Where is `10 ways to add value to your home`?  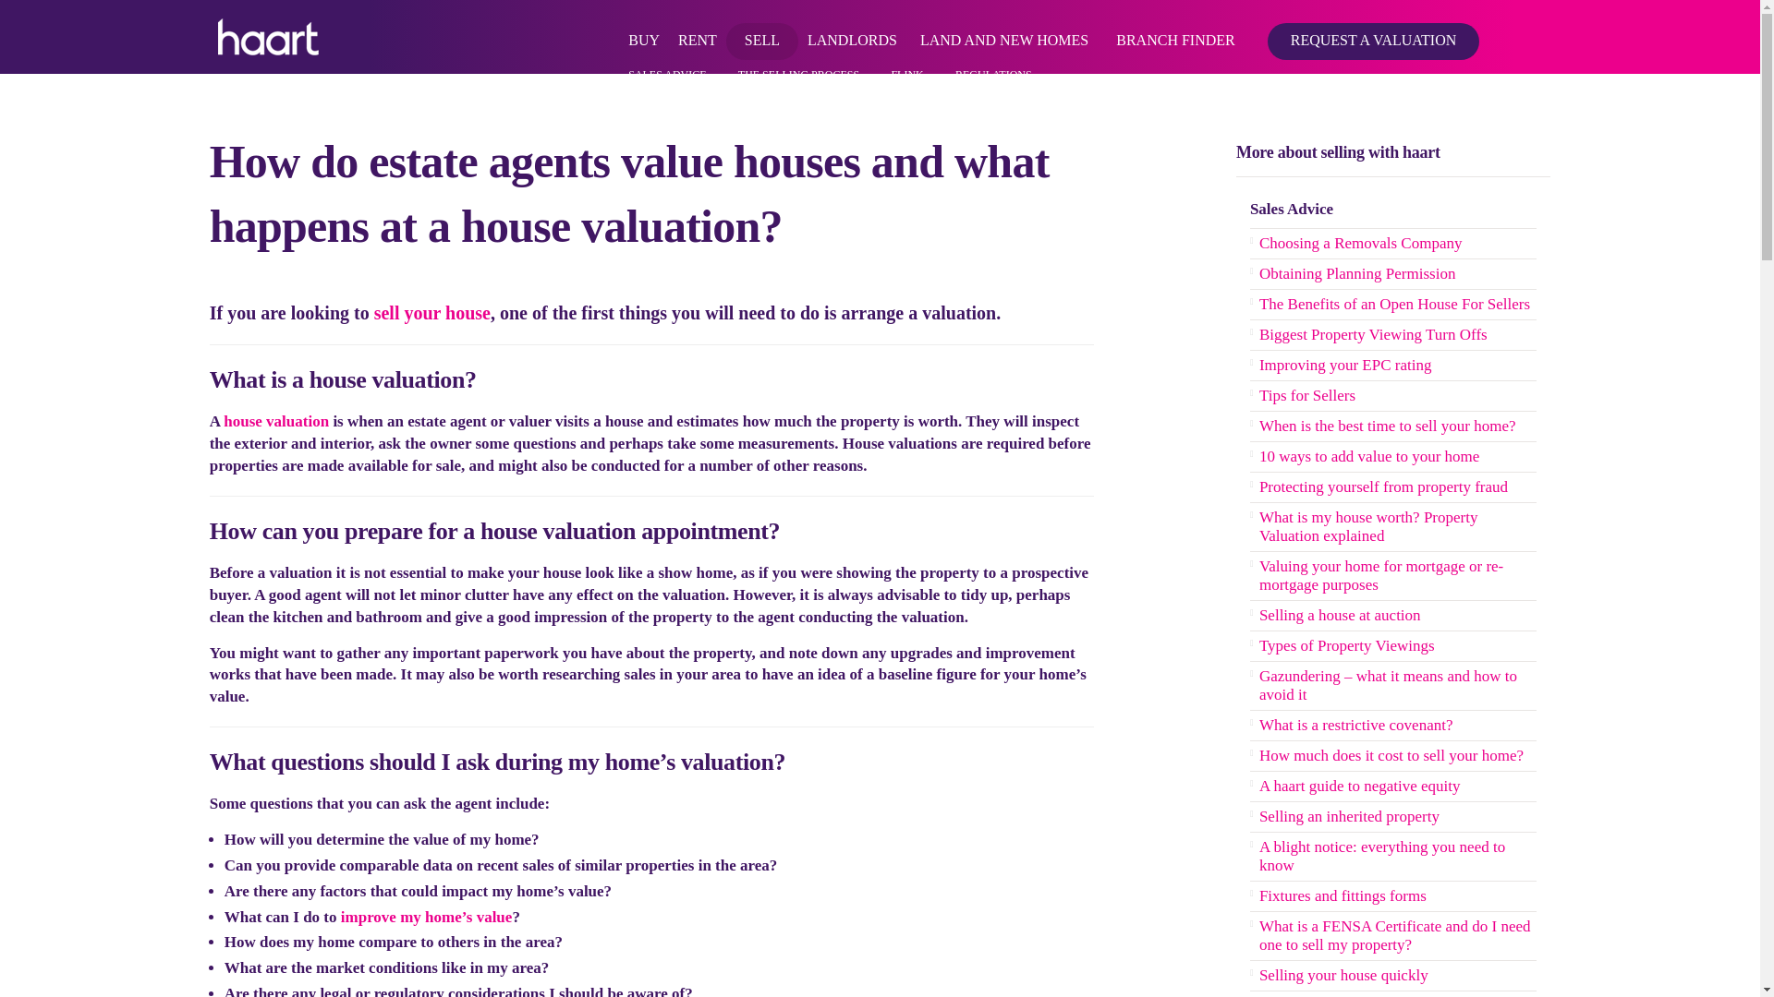 10 ways to add value to your home is located at coordinates (426, 917).